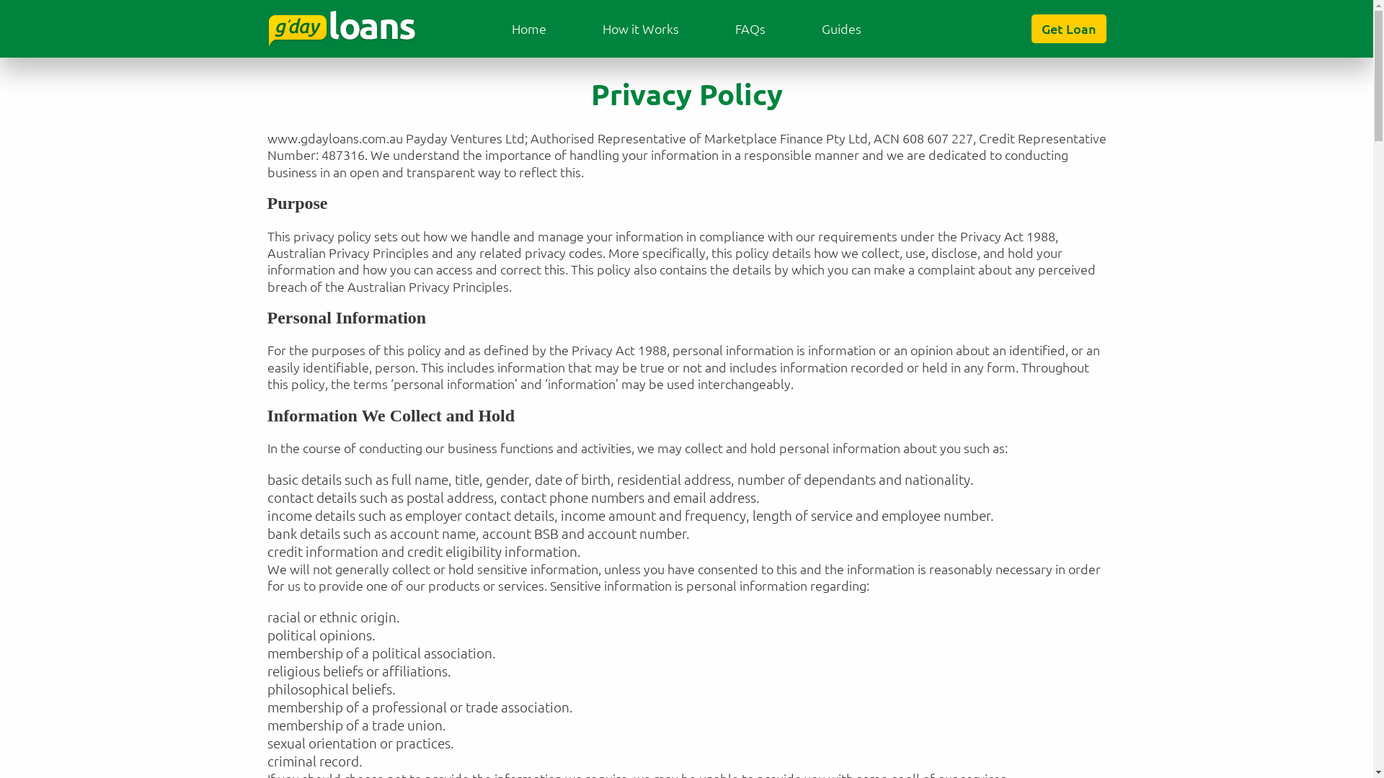  Describe the element at coordinates (750, 29) in the screenshot. I see `FAQs` at that location.